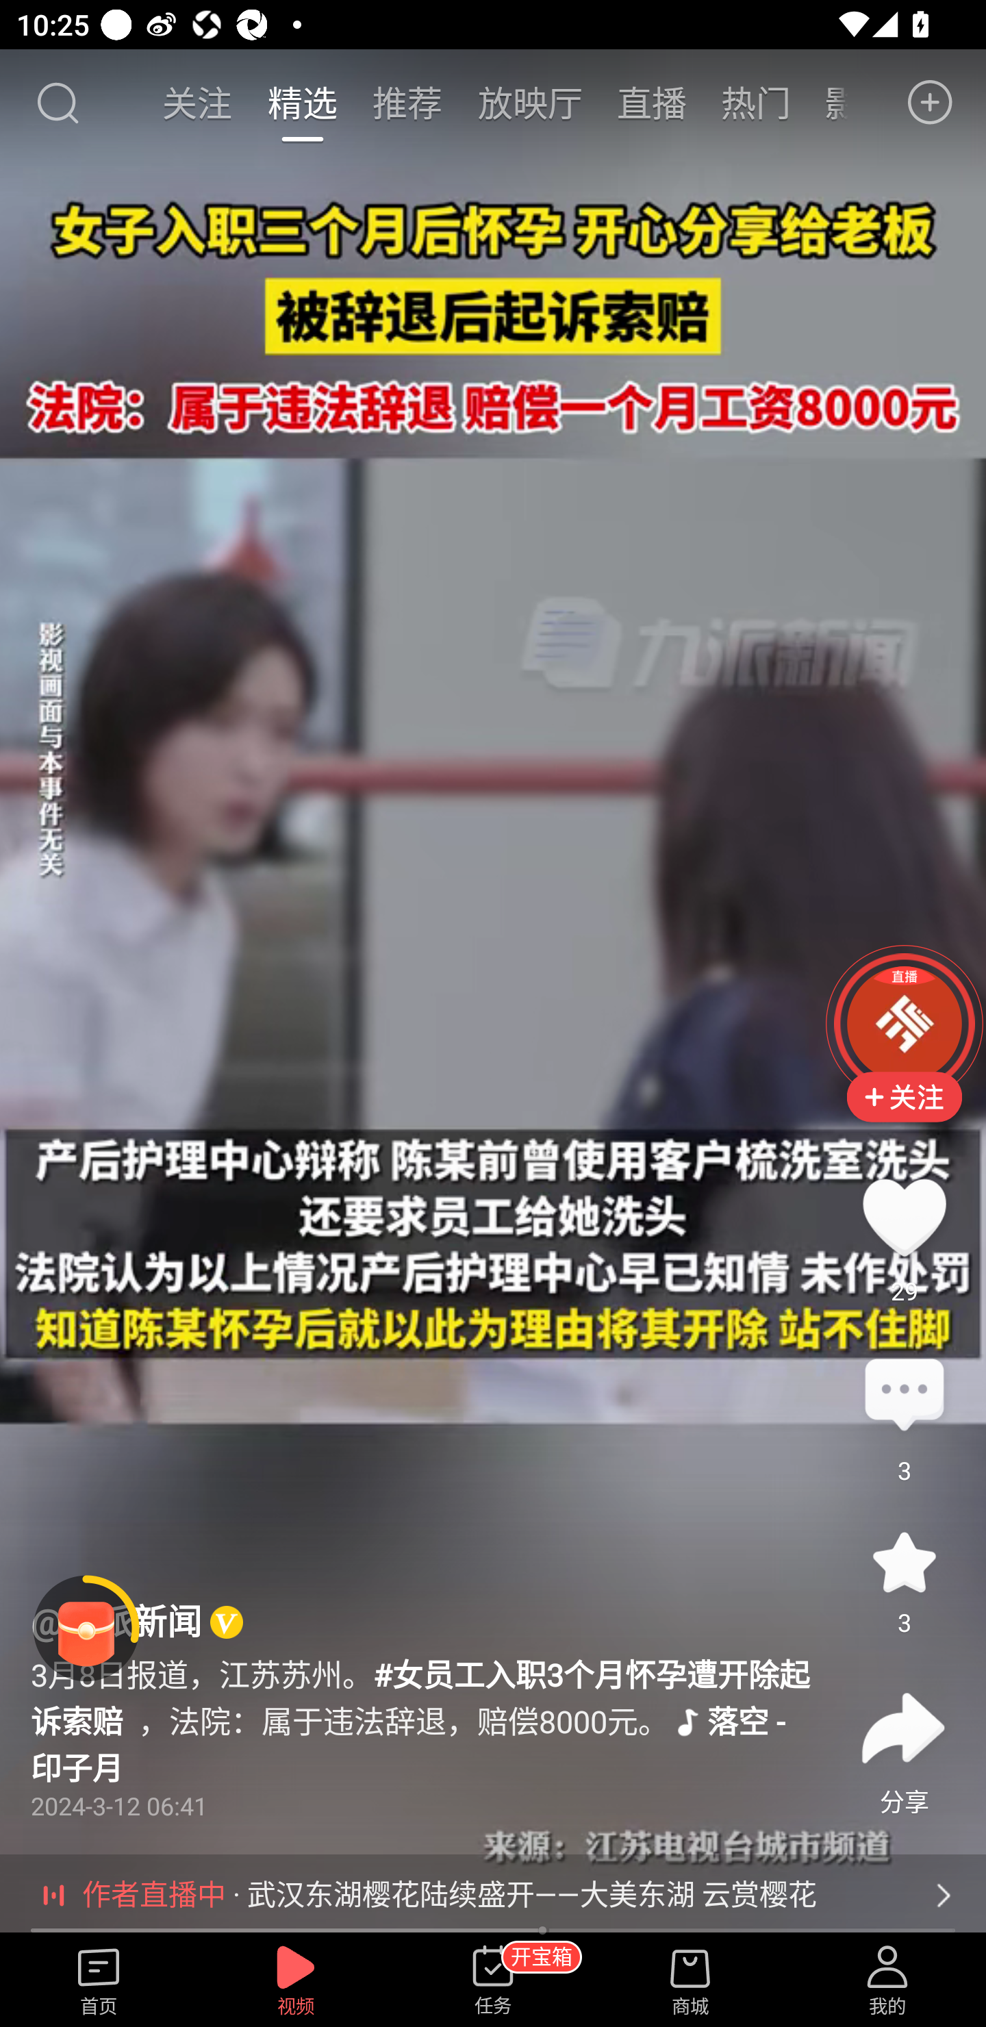 The height and width of the screenshot is (2027, 986). What do you see at coordinates (690, 1981) in the screenshot?
I see `商城` at bounding box center [690, 1981].